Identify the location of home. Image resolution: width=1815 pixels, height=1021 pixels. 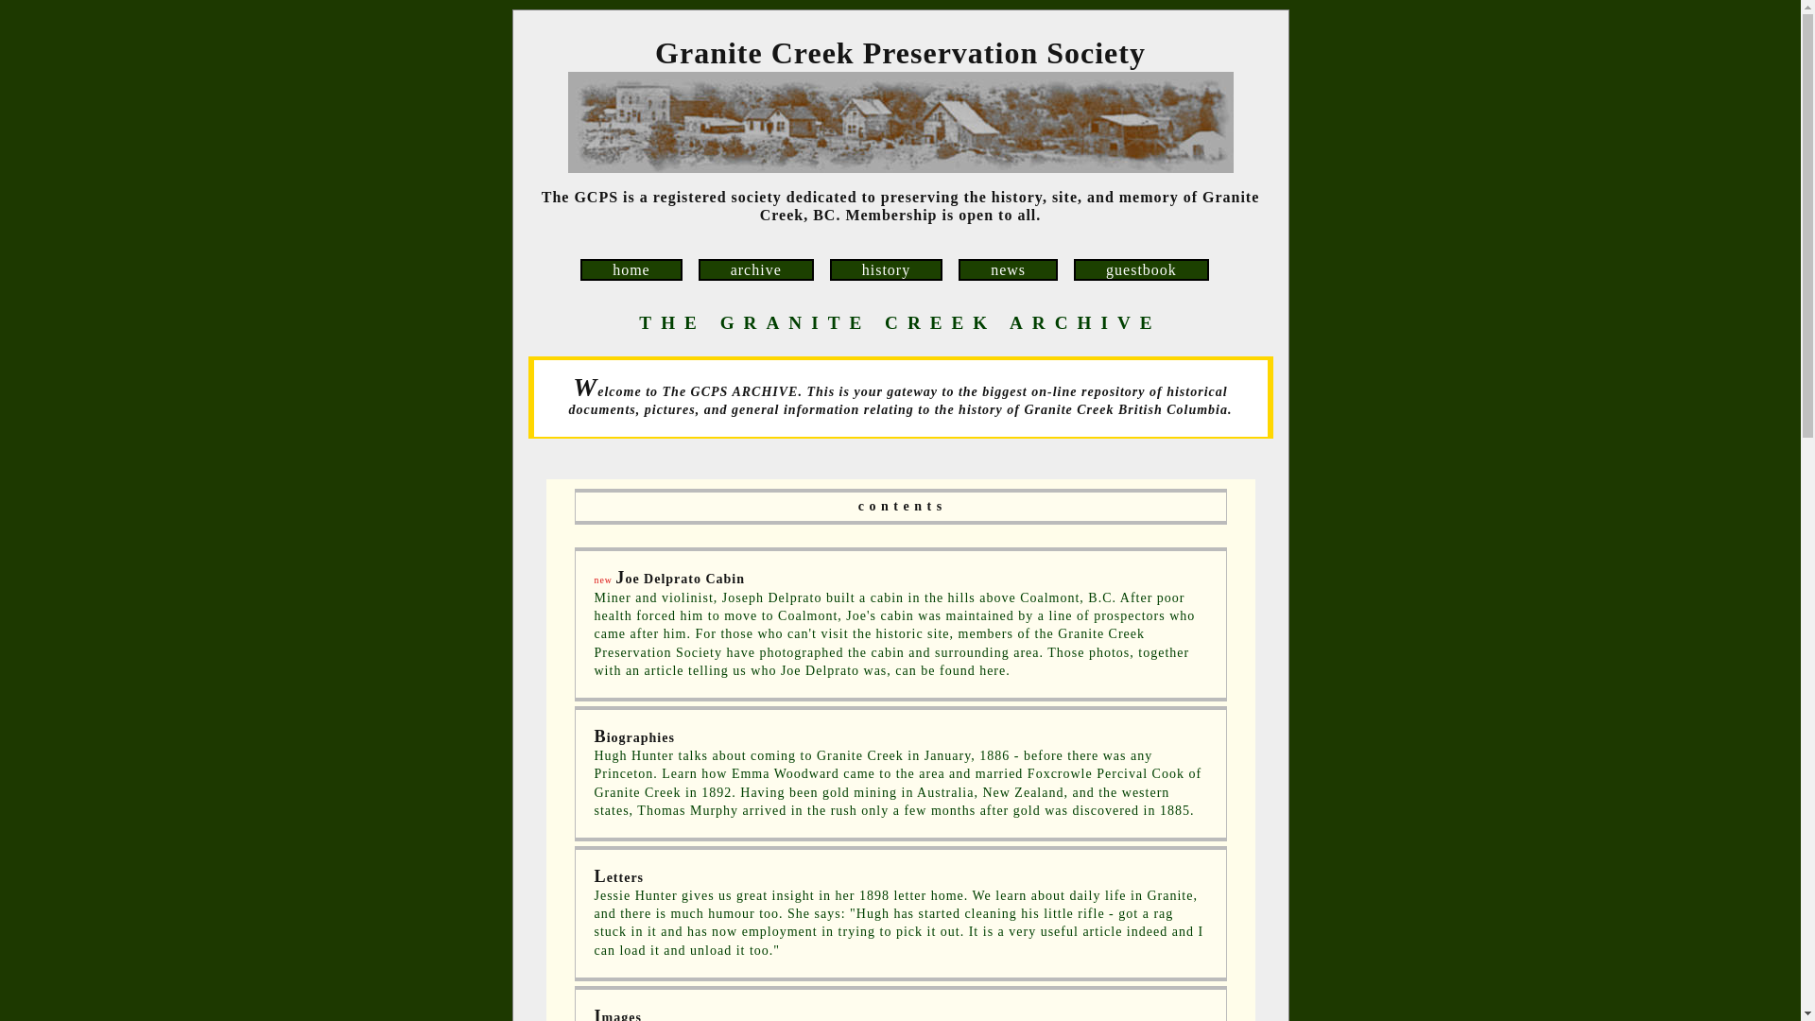
(631, 270).